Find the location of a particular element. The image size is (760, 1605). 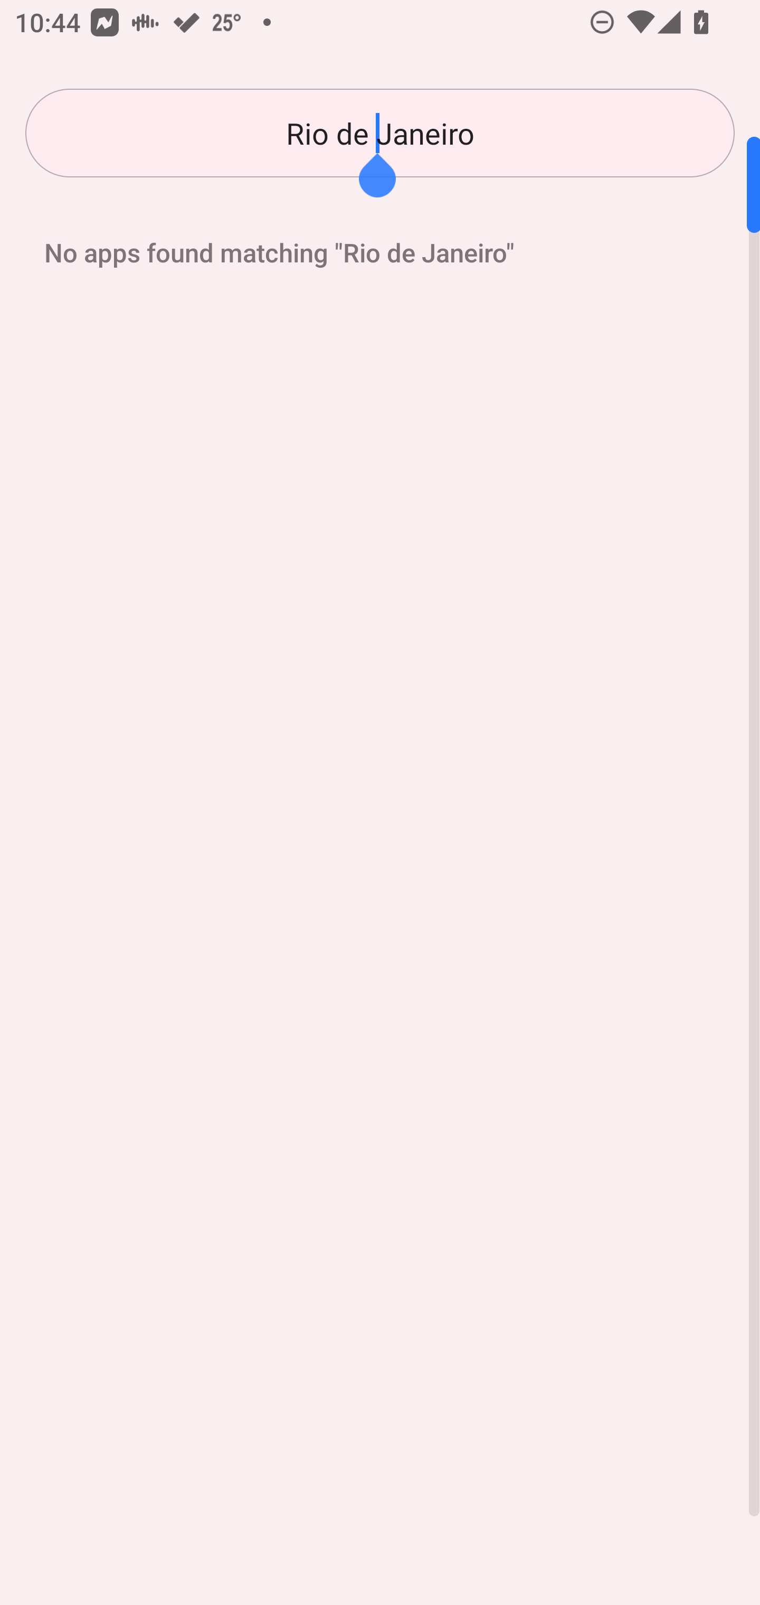

Rio de Janeiro is located at coordinates (380, 133).